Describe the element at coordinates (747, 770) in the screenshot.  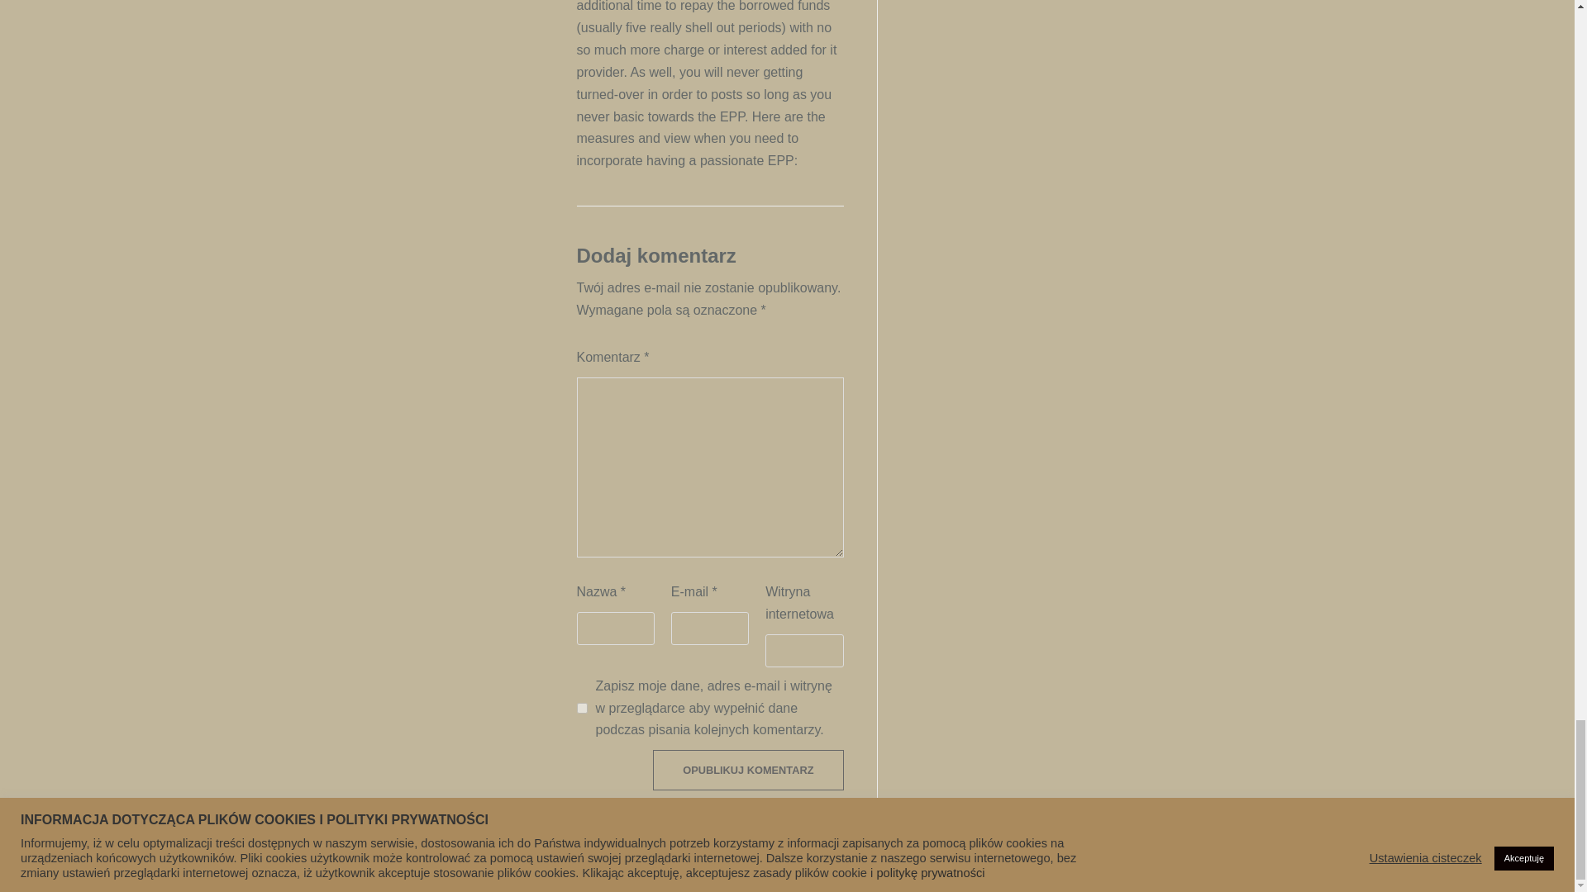
I see `Opublikuj komentarz` at that location.